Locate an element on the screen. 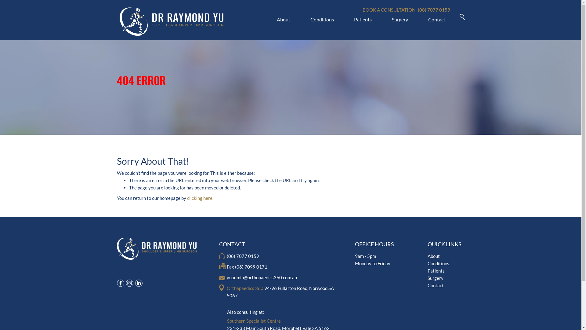 This screenshot has height=330, width=586. clicking here. is located at coordinates (200, 198).